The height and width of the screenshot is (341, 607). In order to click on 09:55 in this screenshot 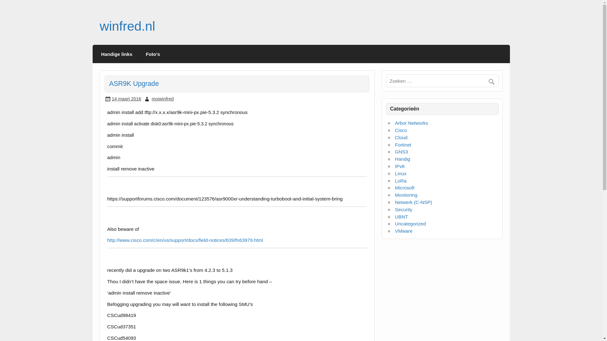, I will do `click(126, 99)`.